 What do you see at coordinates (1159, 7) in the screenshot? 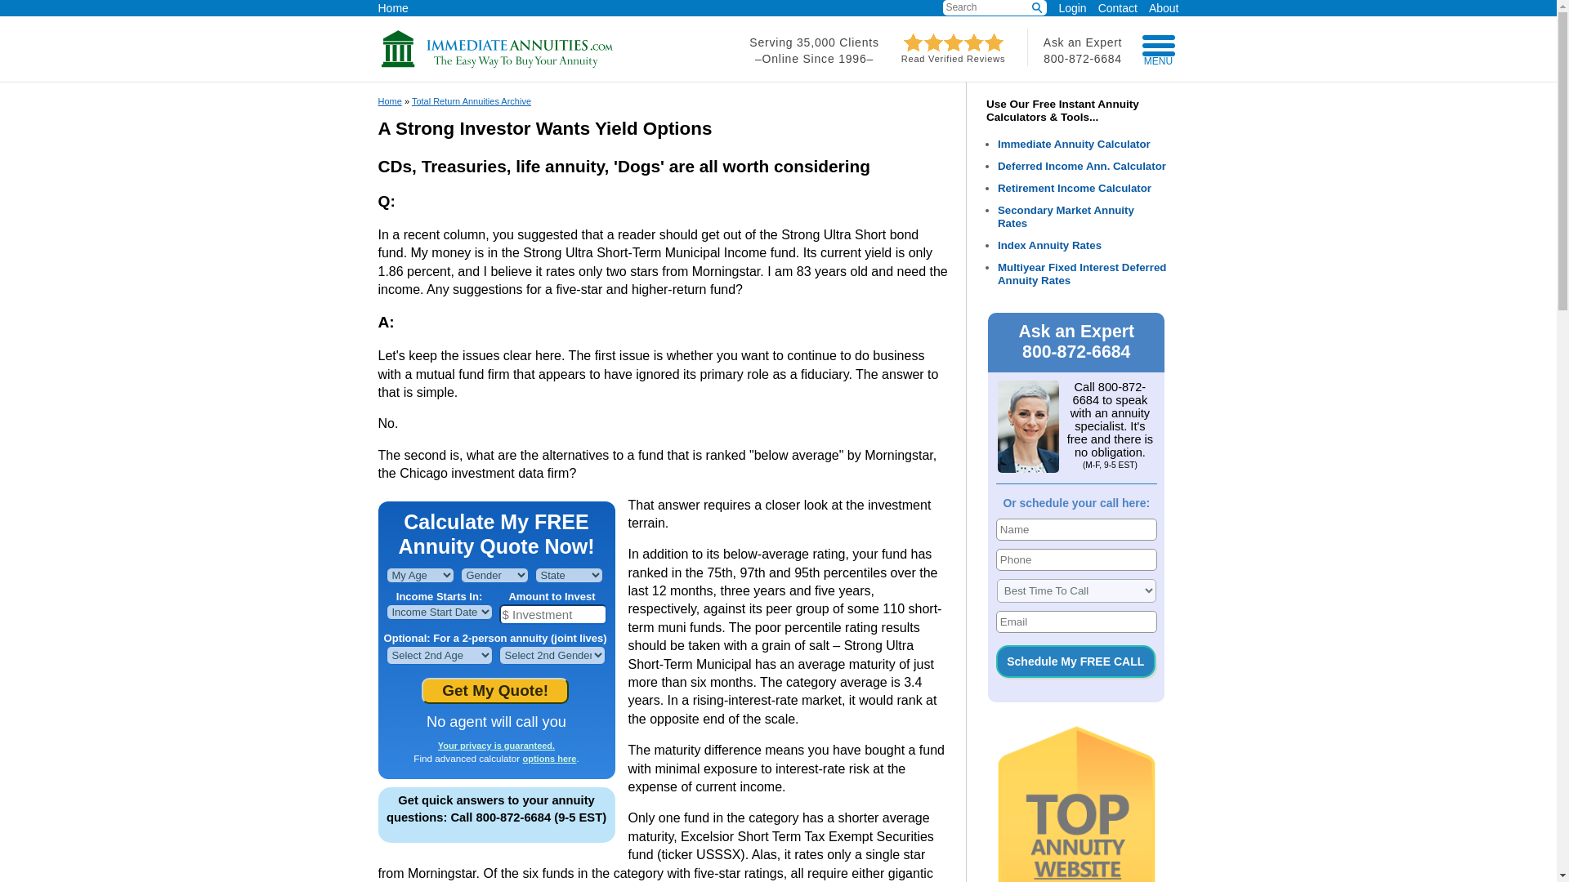
I see `About` at bounding box center [1159, 7].